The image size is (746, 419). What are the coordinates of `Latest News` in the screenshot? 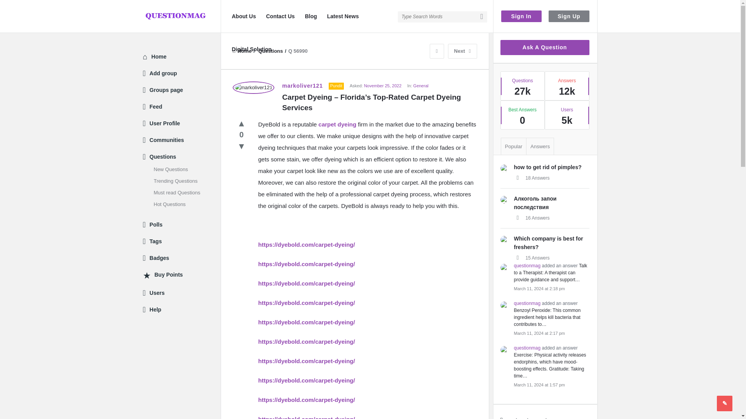 It's located at (343, 16).